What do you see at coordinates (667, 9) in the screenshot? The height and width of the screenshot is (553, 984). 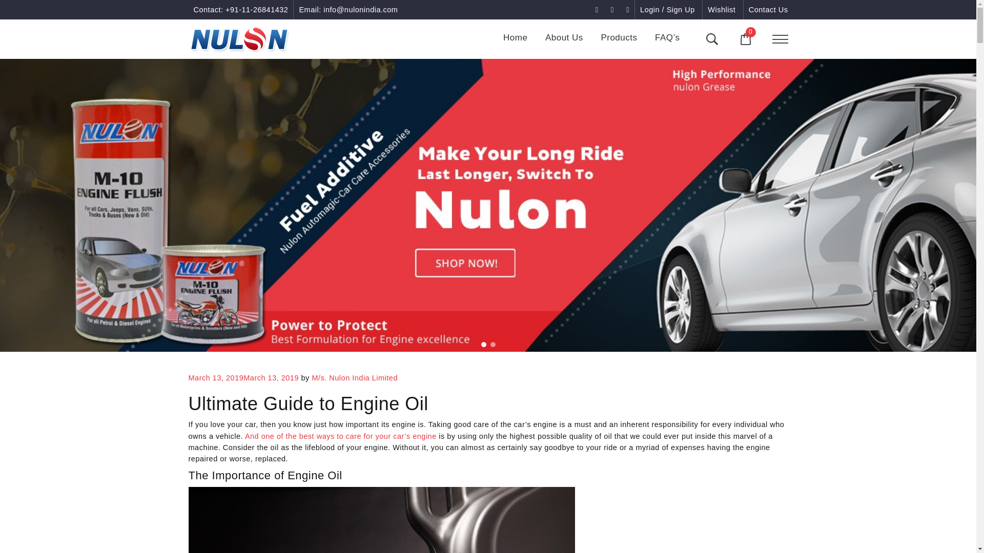 I see `Login` at bounding box center [667, 9].